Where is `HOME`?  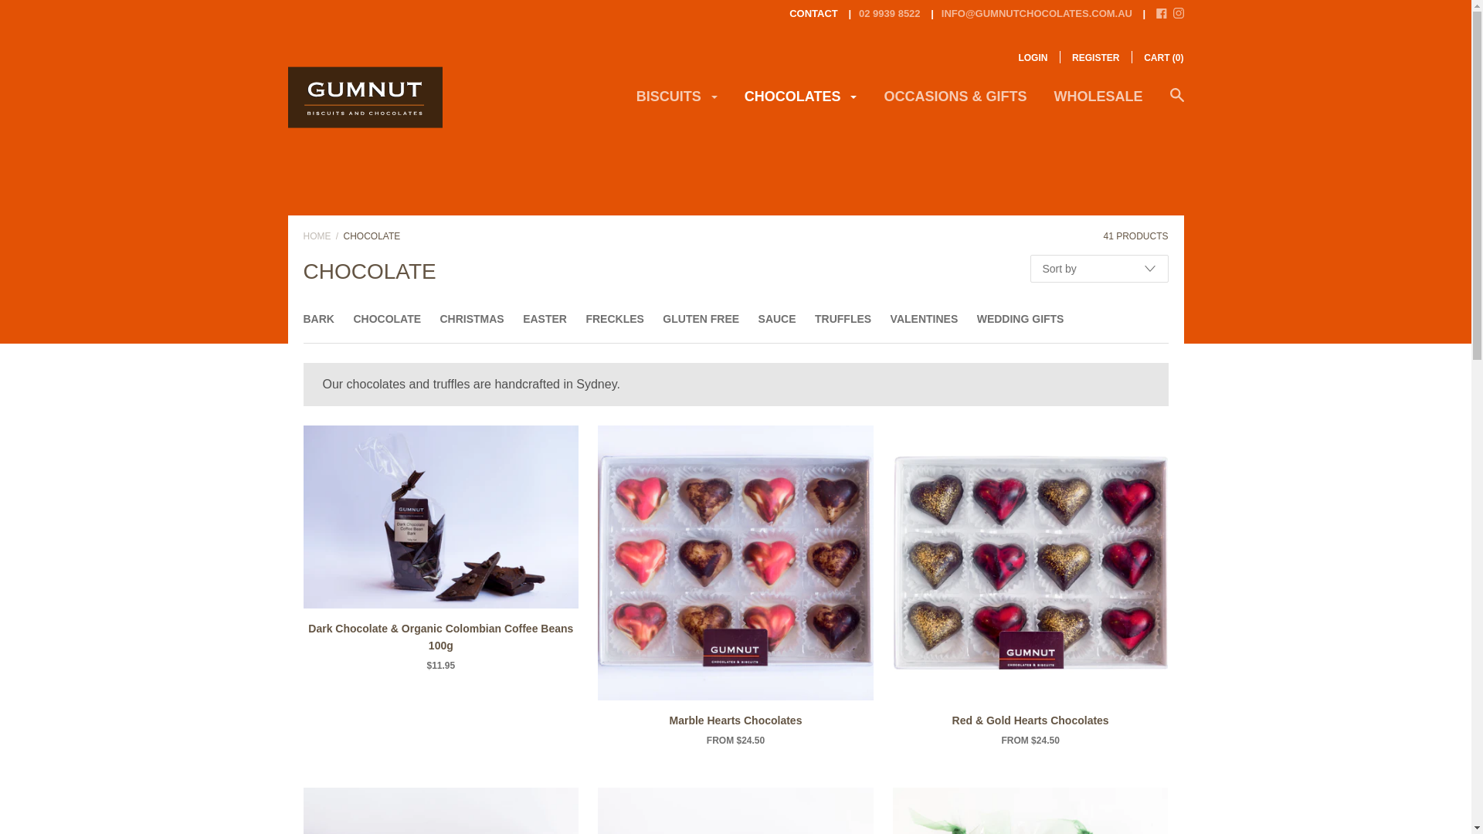
HOME is located at coordinates (317, 236).